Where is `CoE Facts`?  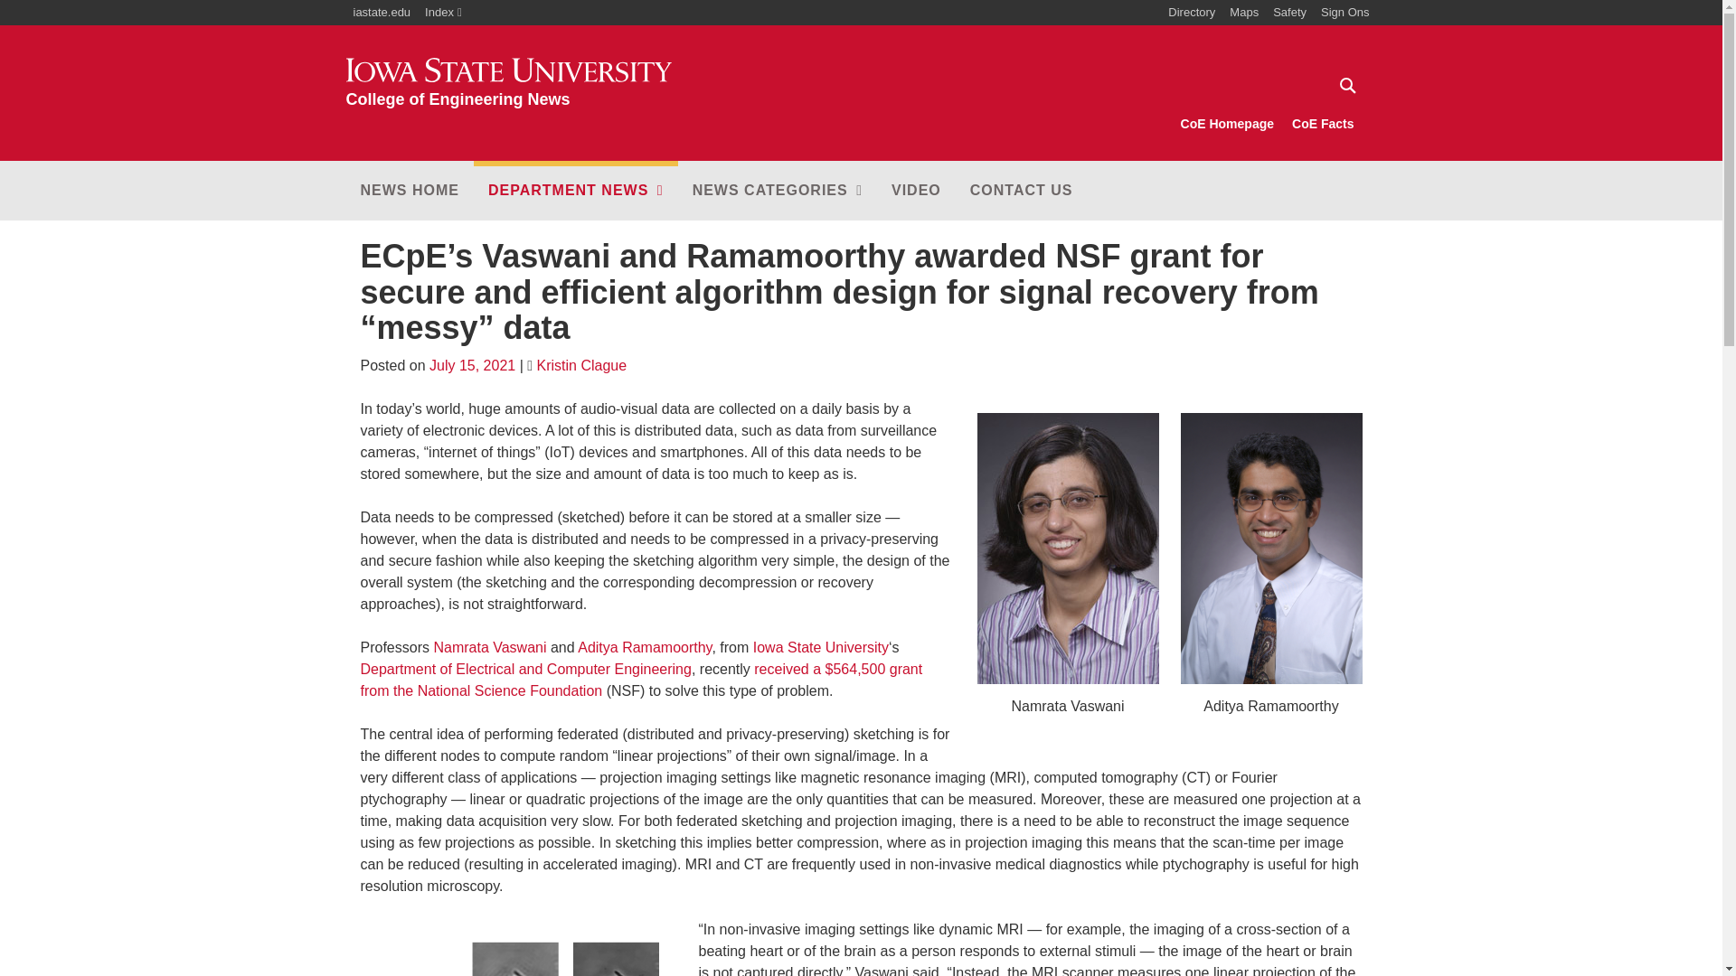
CoE Facts is located at coordinates (1322, 124).